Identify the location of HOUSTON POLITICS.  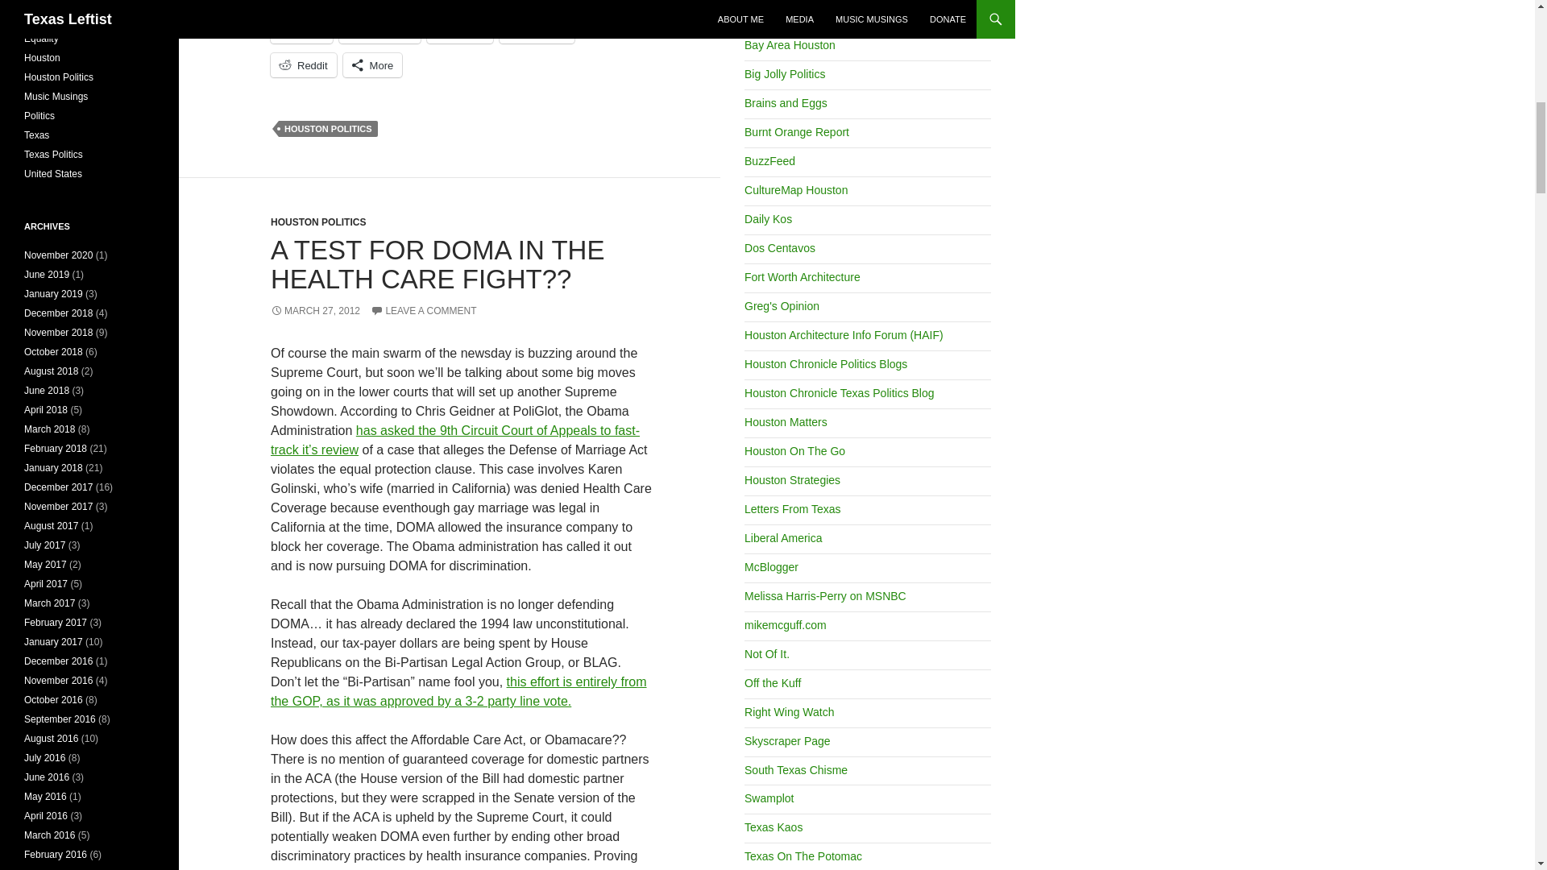
(317, 222).